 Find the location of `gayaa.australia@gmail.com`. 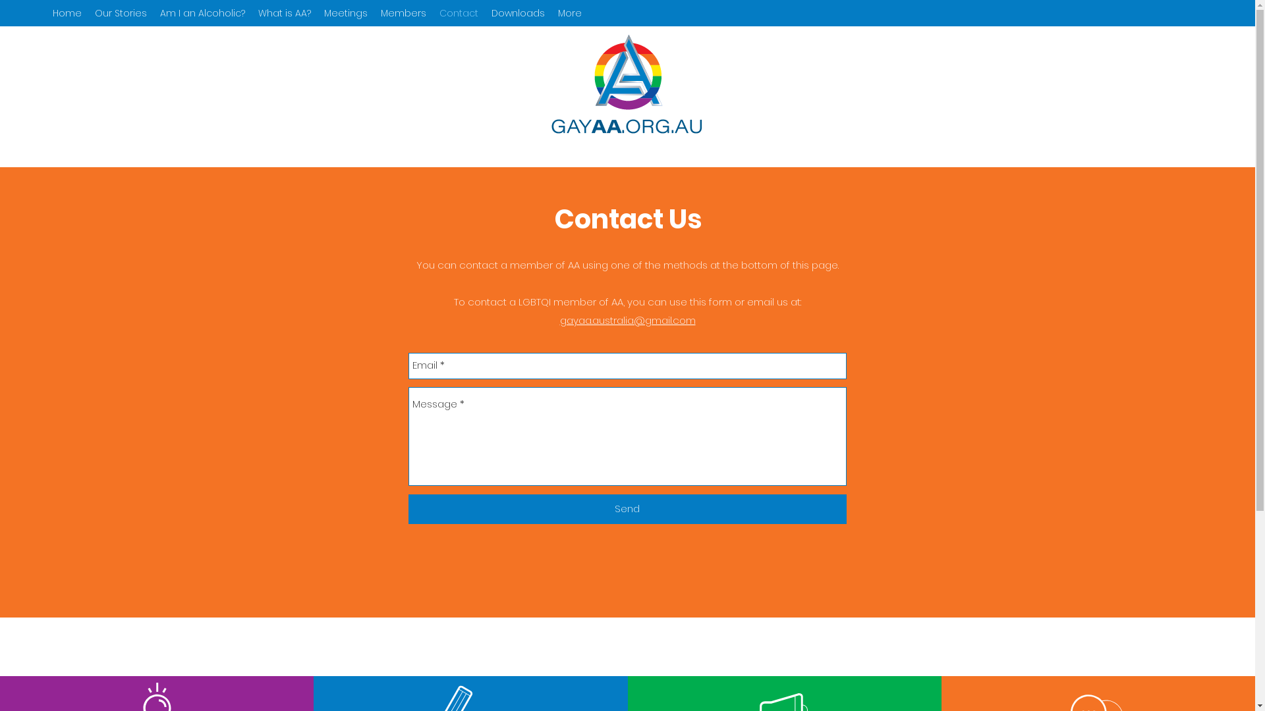

gayaa.australia@gmail.com is located at coordinates (628, 320).